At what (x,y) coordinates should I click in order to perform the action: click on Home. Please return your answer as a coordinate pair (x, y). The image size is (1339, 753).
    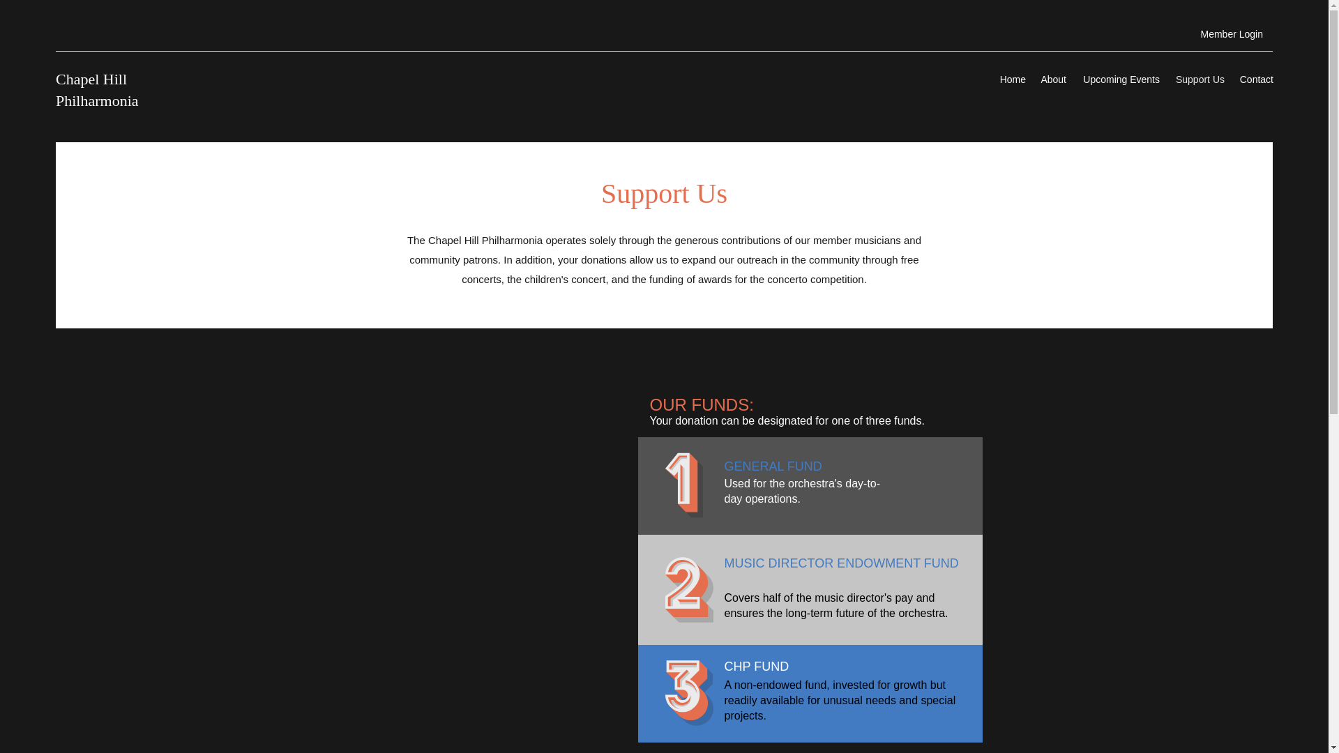
    Looking at the image, I should click on (1012, 79).